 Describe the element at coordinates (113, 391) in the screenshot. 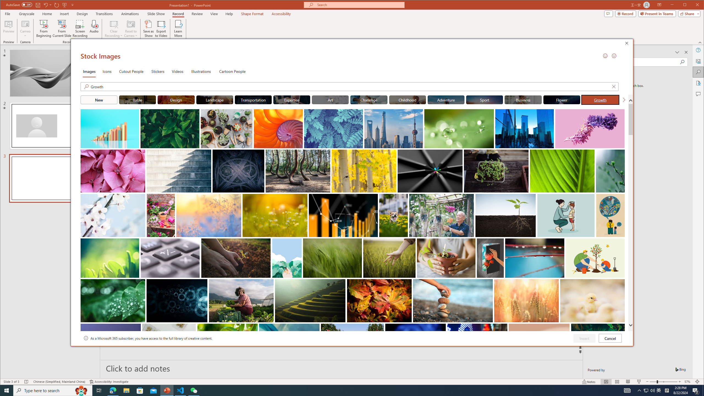

I see `Microsoft Edge - 1 running window` at that location.